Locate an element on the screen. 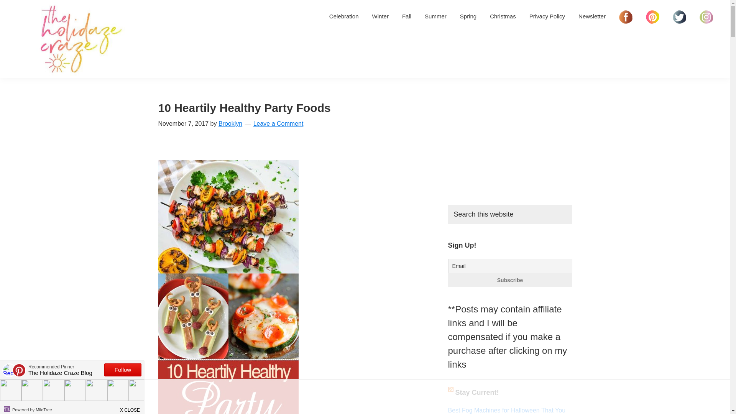 This screenshot has width=736, height=414. Spring is located at coordinates (468, 16).